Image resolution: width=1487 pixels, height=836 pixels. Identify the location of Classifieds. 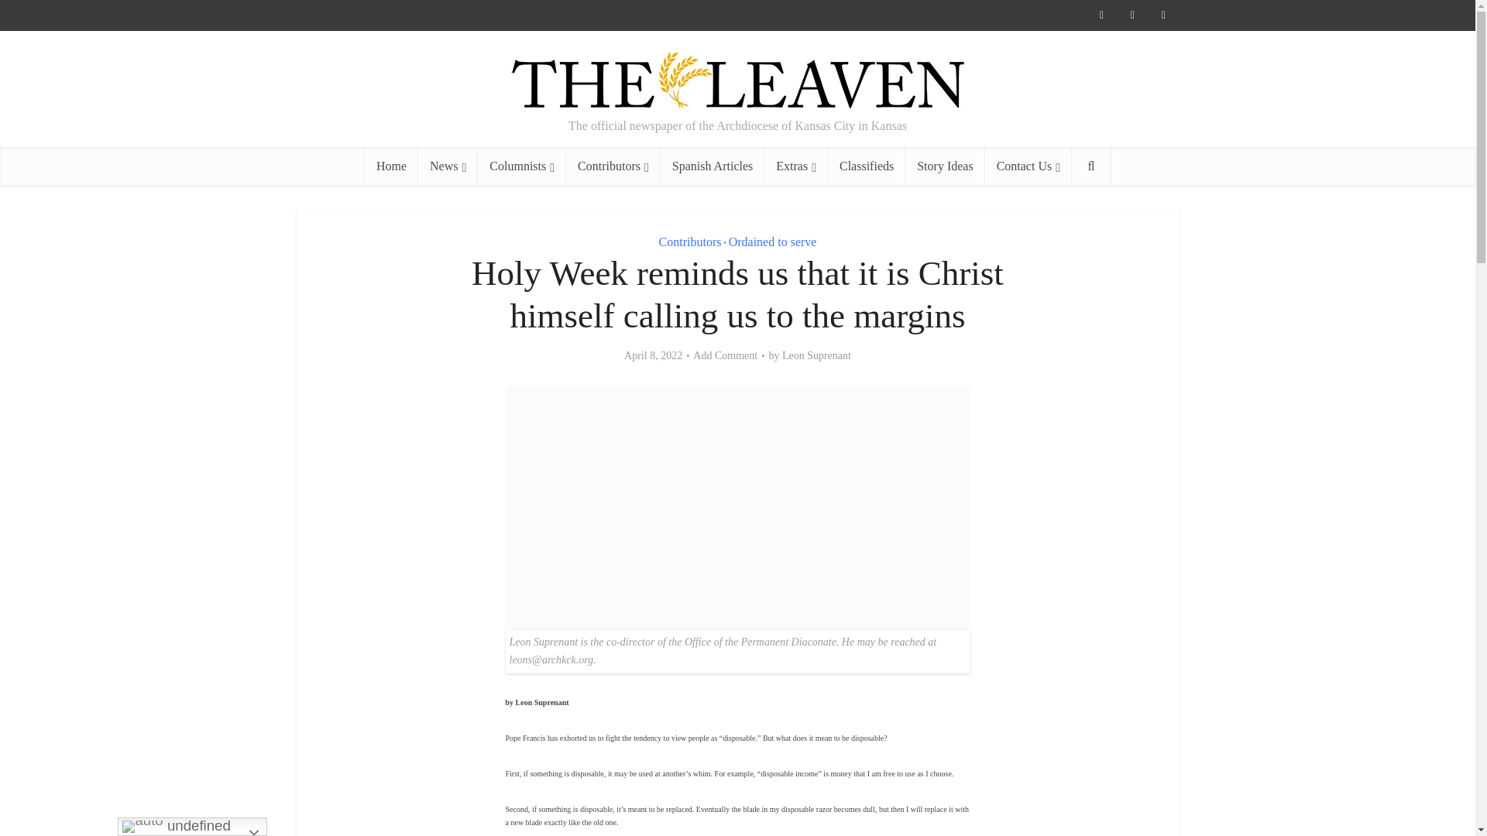
(867, 166).